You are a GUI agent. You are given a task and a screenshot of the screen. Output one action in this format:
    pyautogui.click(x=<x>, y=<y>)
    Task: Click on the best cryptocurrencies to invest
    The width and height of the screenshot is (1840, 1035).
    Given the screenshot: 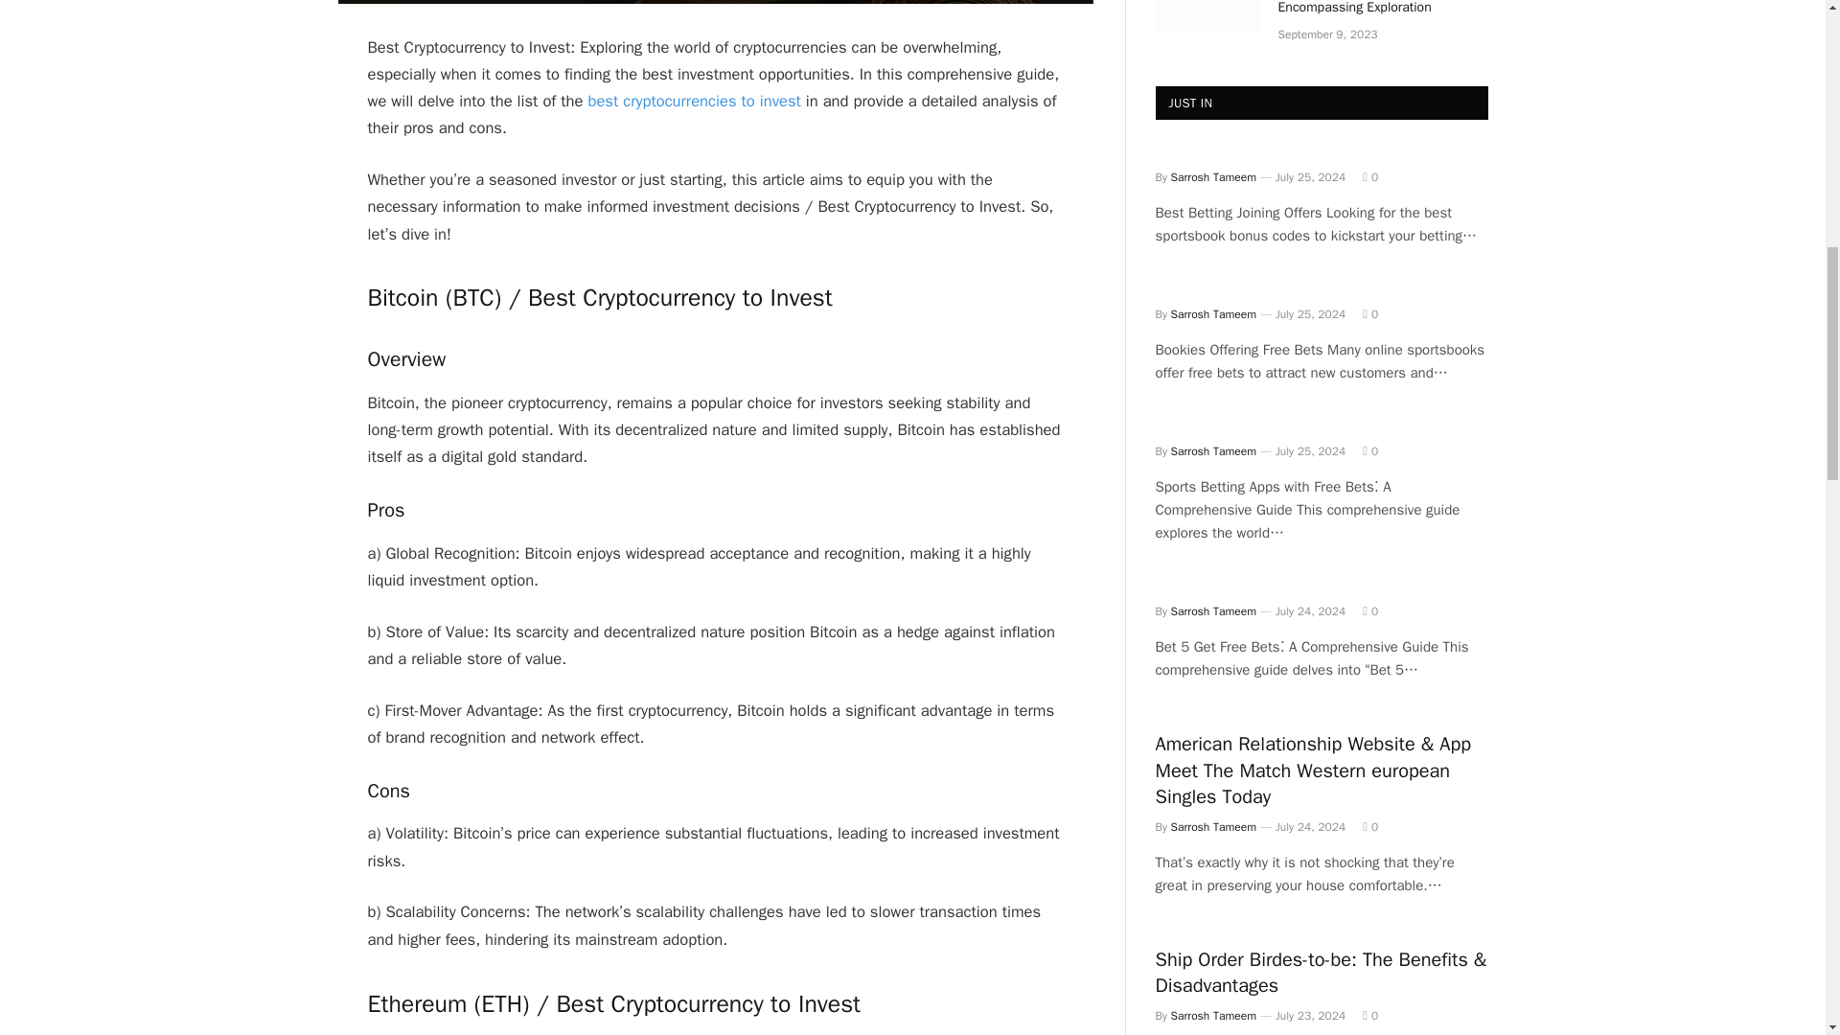 What is the action you would take?
    pyautogui.click(x=694, y=101)
    